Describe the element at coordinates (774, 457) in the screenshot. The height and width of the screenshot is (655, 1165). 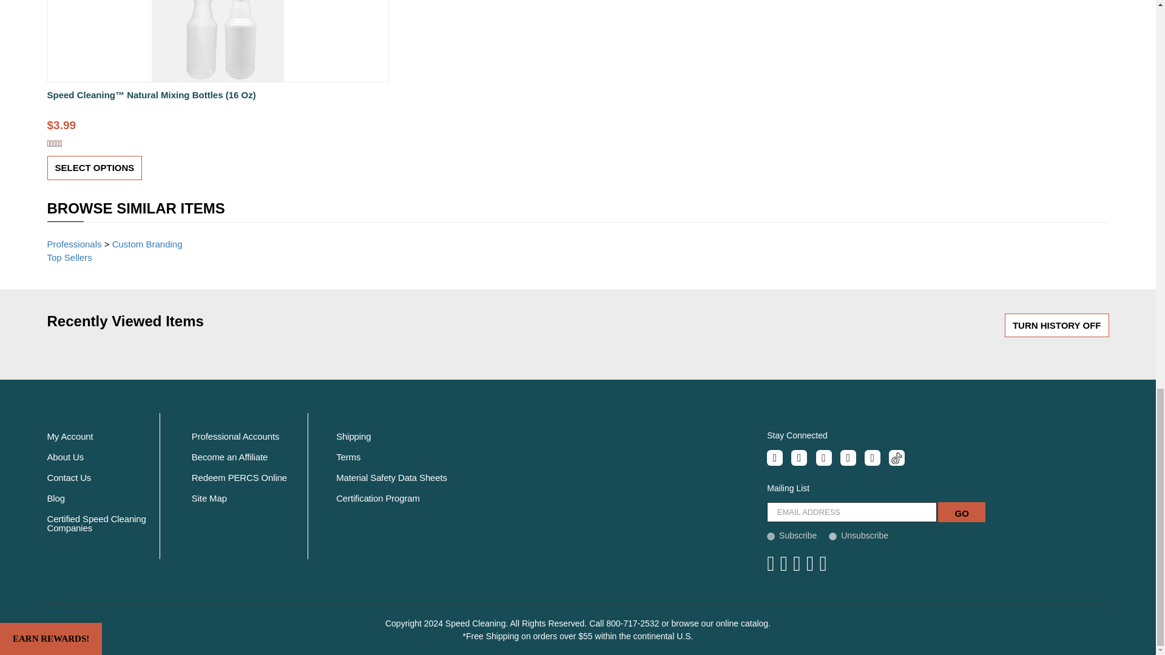
I see `Like Us on Facebook` at that location.